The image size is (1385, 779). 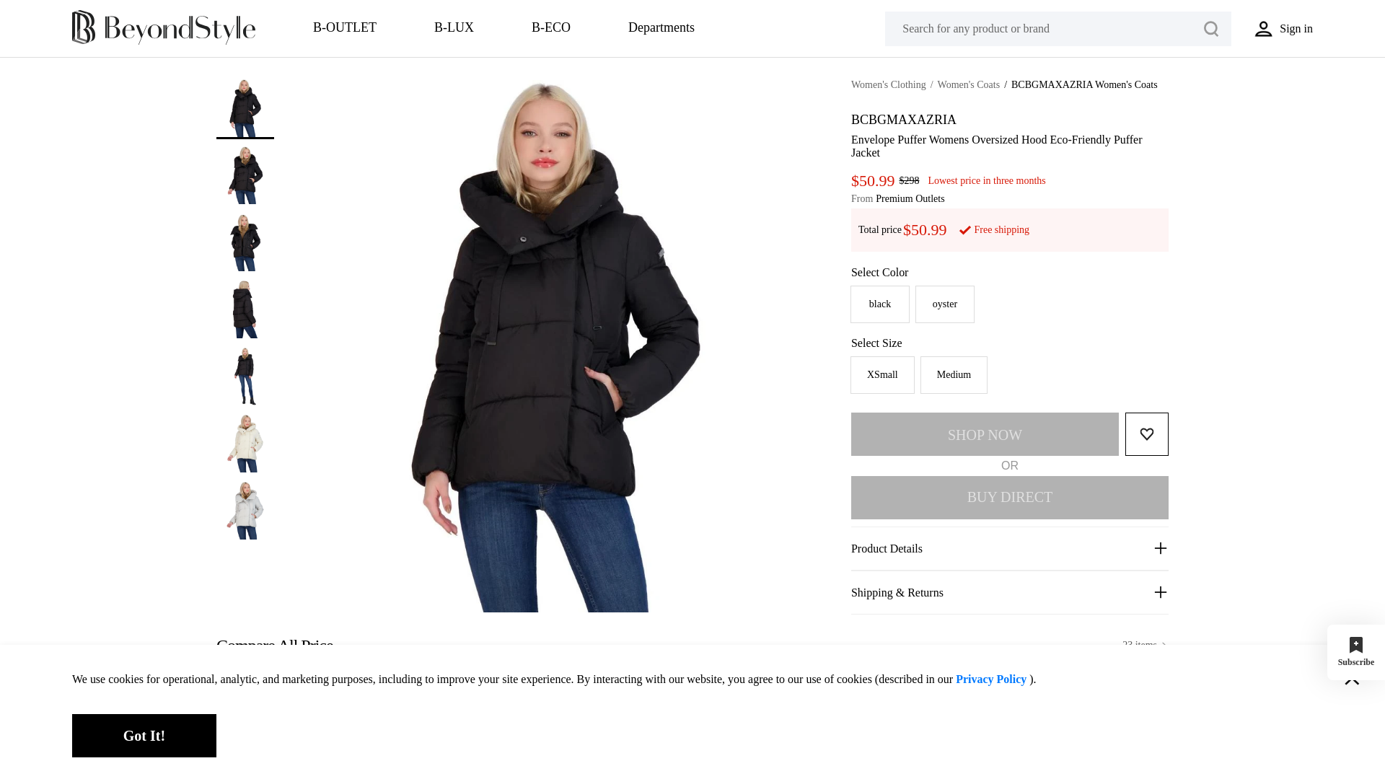 I want to click on Women's Clothing, so click(x=889, y=85).